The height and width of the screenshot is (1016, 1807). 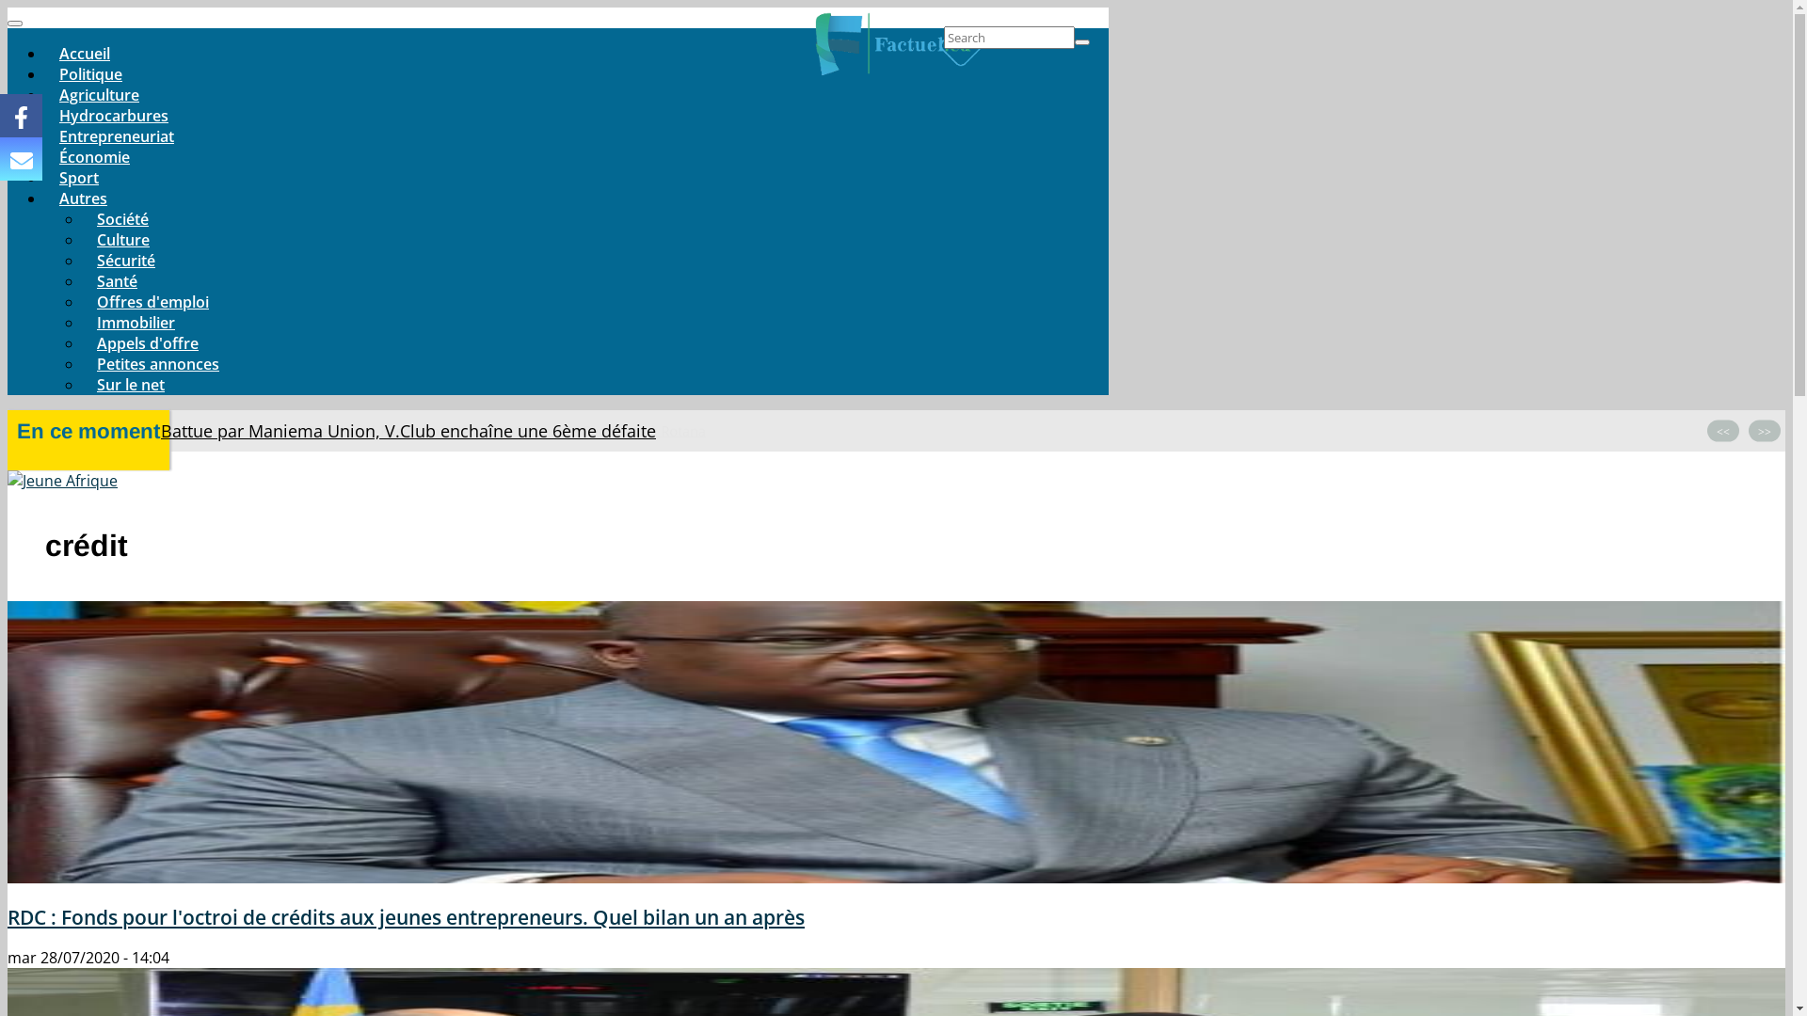 I want to click on Sport, so click(x=79, y=178).